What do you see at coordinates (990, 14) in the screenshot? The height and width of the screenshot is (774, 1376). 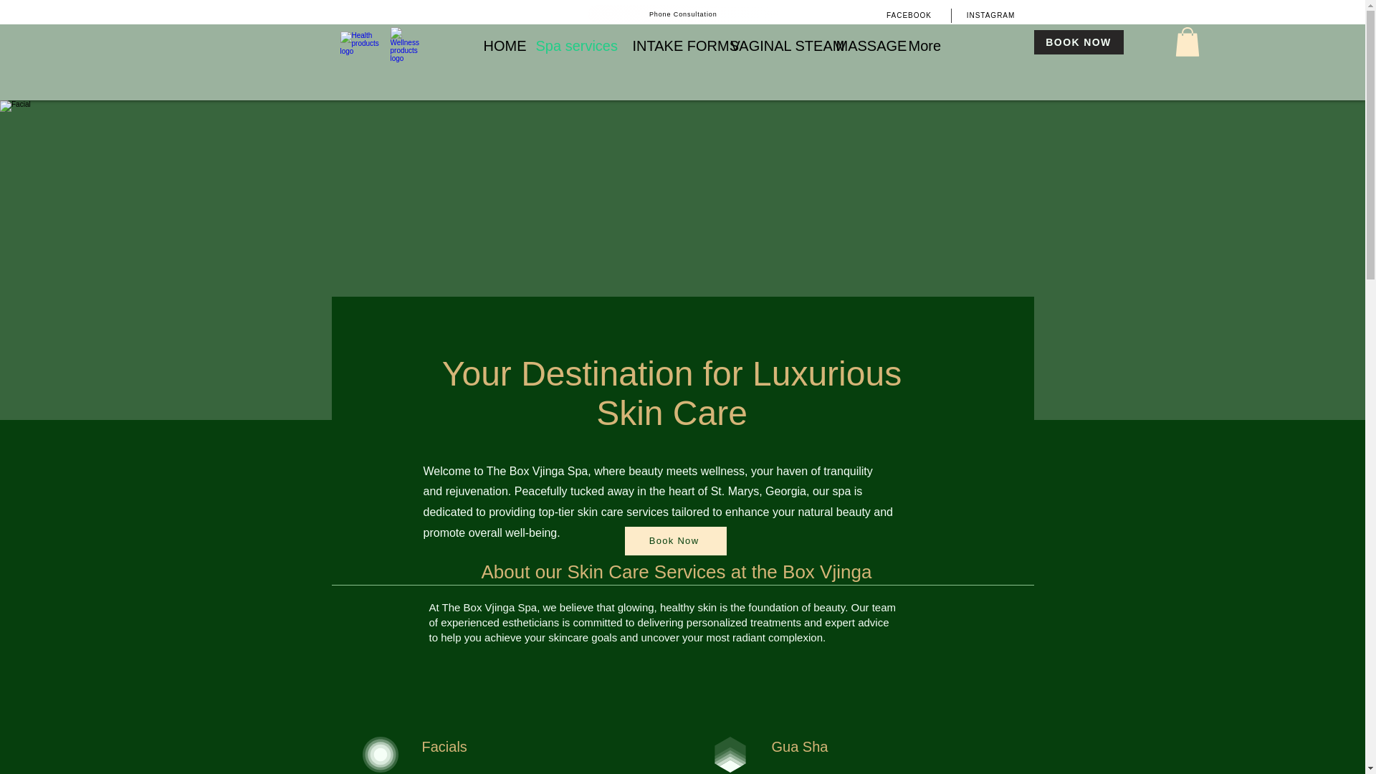 I see `INSTAGRAM` at bounding box center [990, 14].